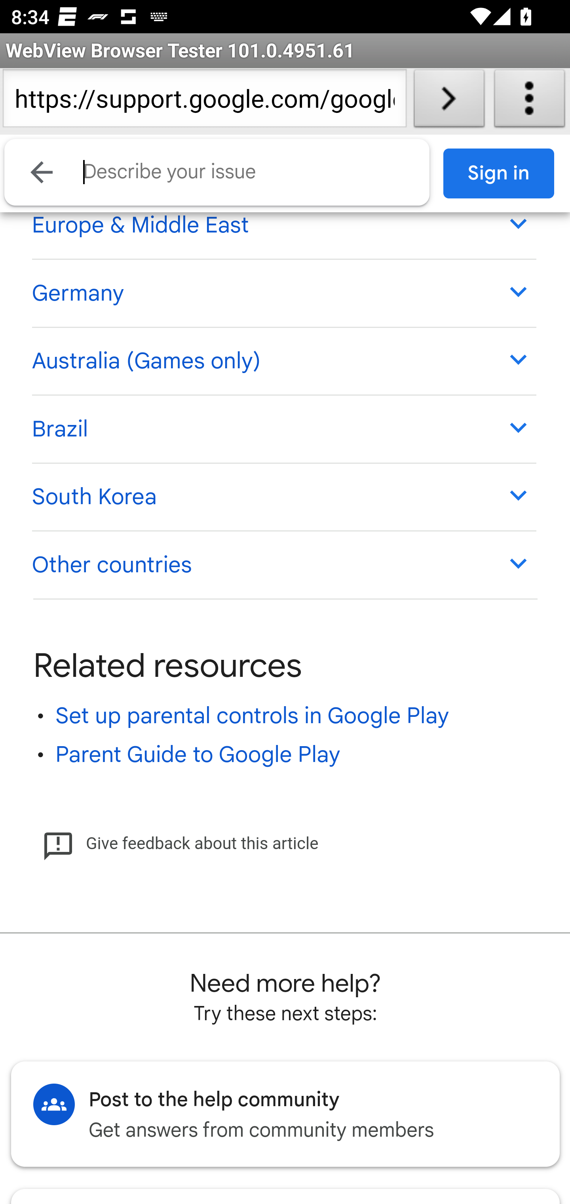 This screenshot has height=1204, width=570. I want to click on Load URL, so click(449, 101).